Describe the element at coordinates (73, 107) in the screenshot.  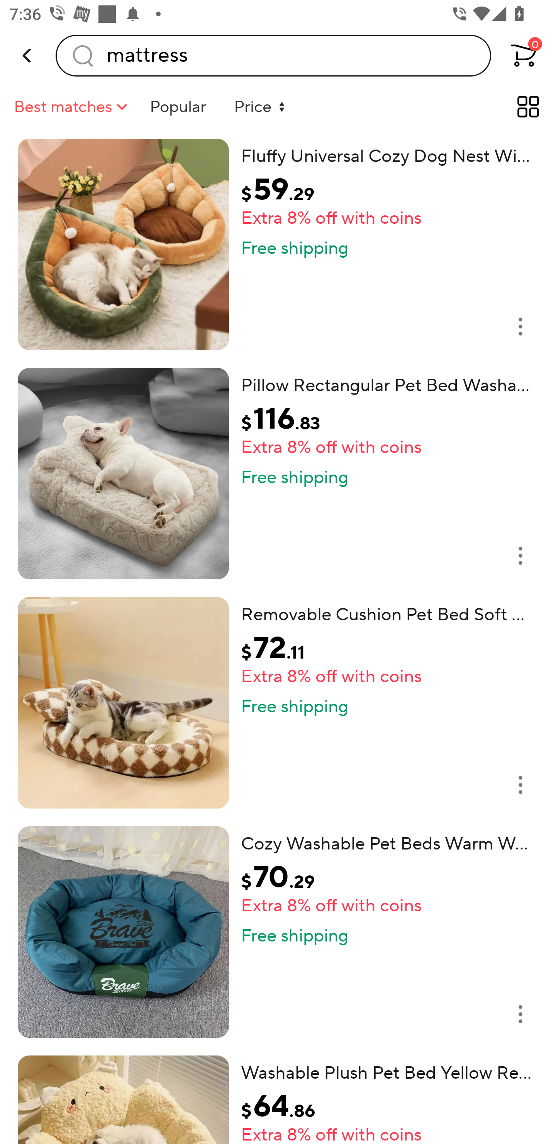
I see `Best matches` at that location.